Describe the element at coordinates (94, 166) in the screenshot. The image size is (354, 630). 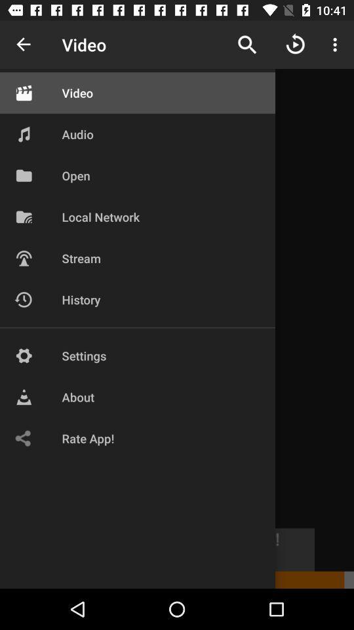
I see `select the top 4 along with the icons` at that location.